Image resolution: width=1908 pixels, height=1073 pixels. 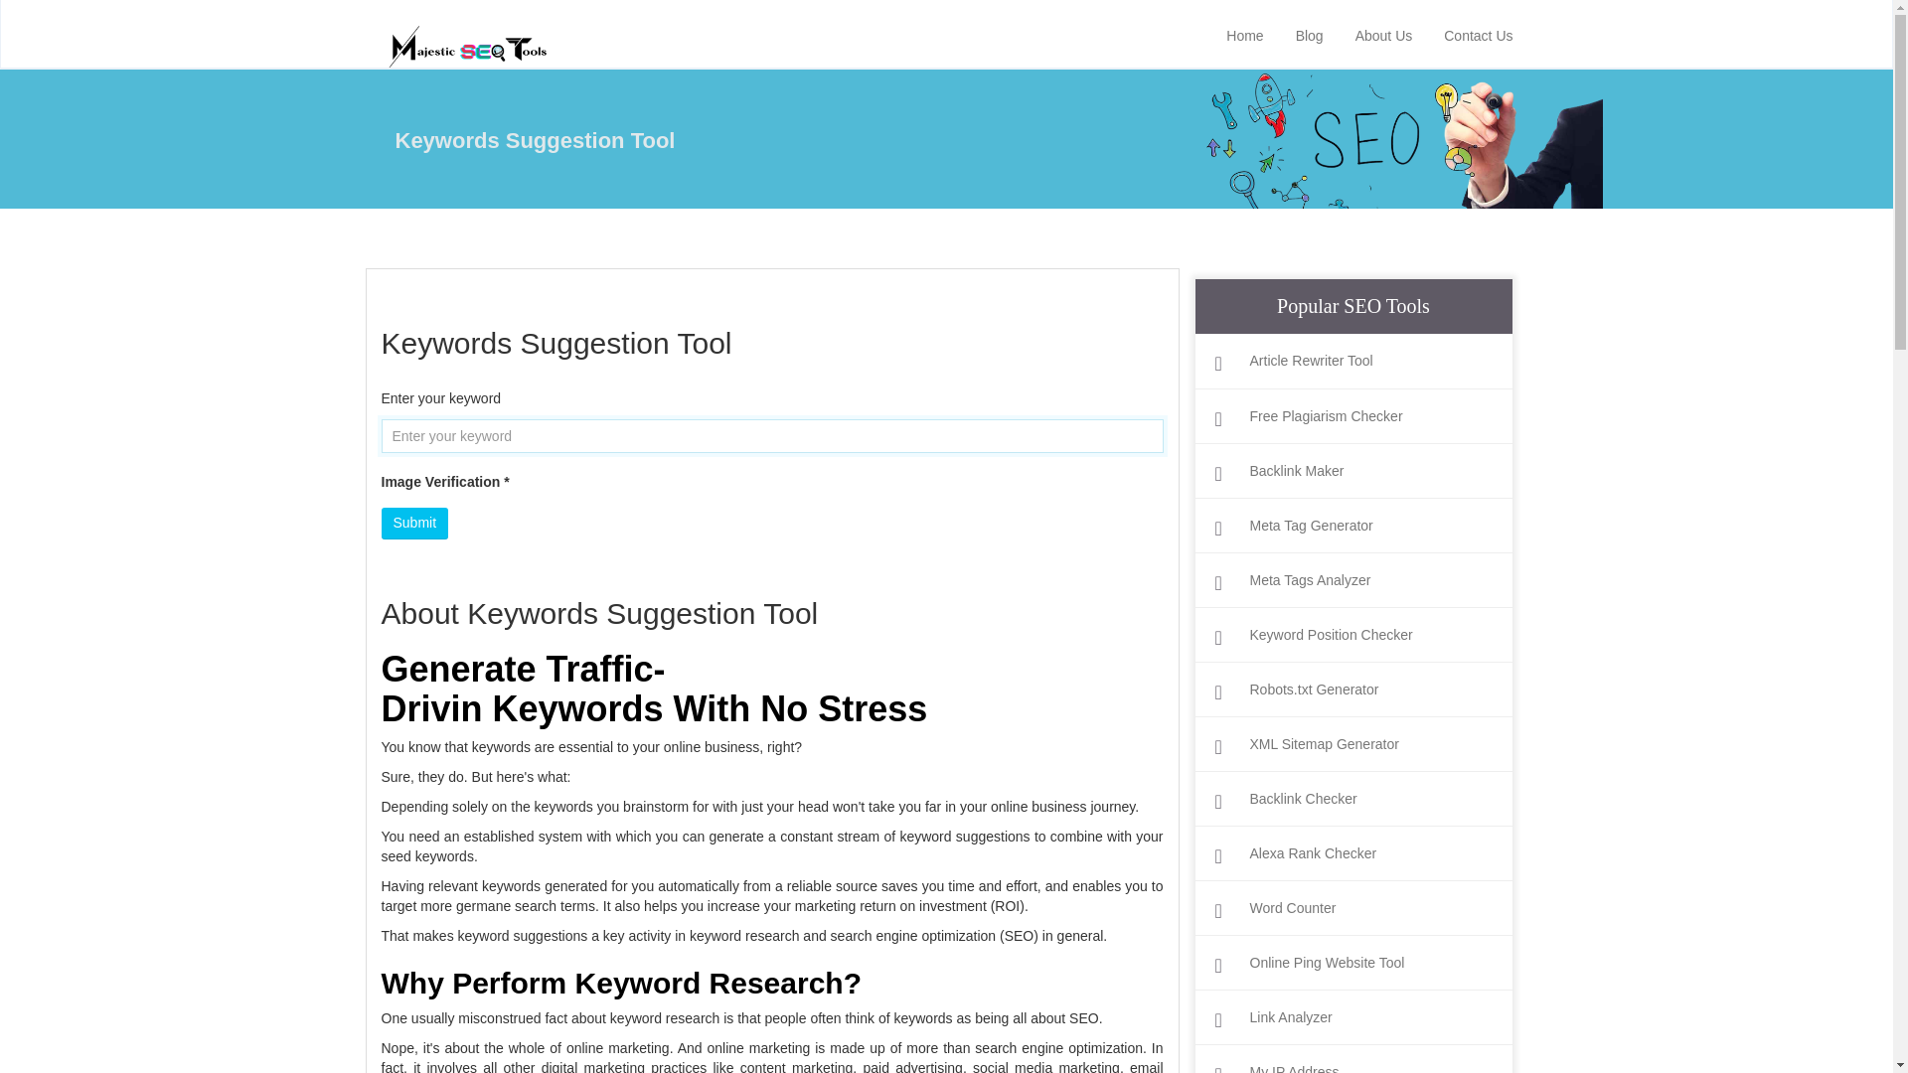 I want to click on Alexa Rank Checker, so click(x=1352, y=853).